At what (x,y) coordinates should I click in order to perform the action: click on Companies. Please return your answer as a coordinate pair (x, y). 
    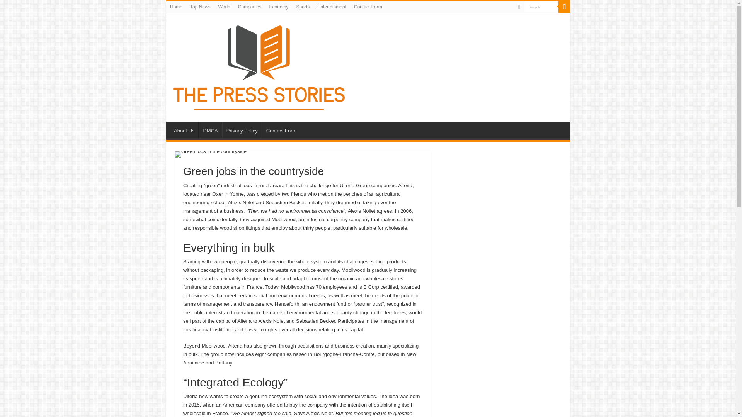
    Looking at the image, I should click on (250, 7).